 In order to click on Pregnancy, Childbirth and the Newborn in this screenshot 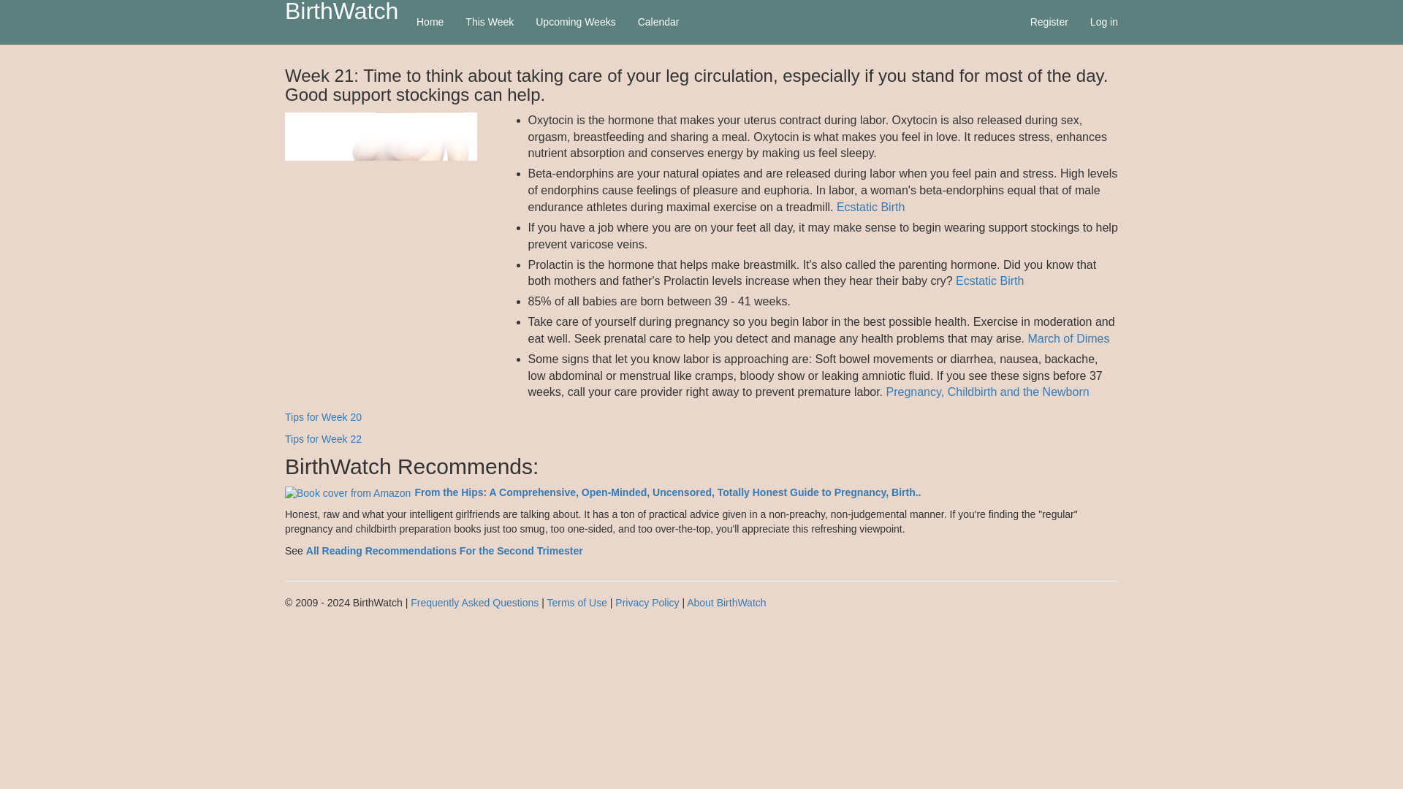, I will do `click(988, 392)`.